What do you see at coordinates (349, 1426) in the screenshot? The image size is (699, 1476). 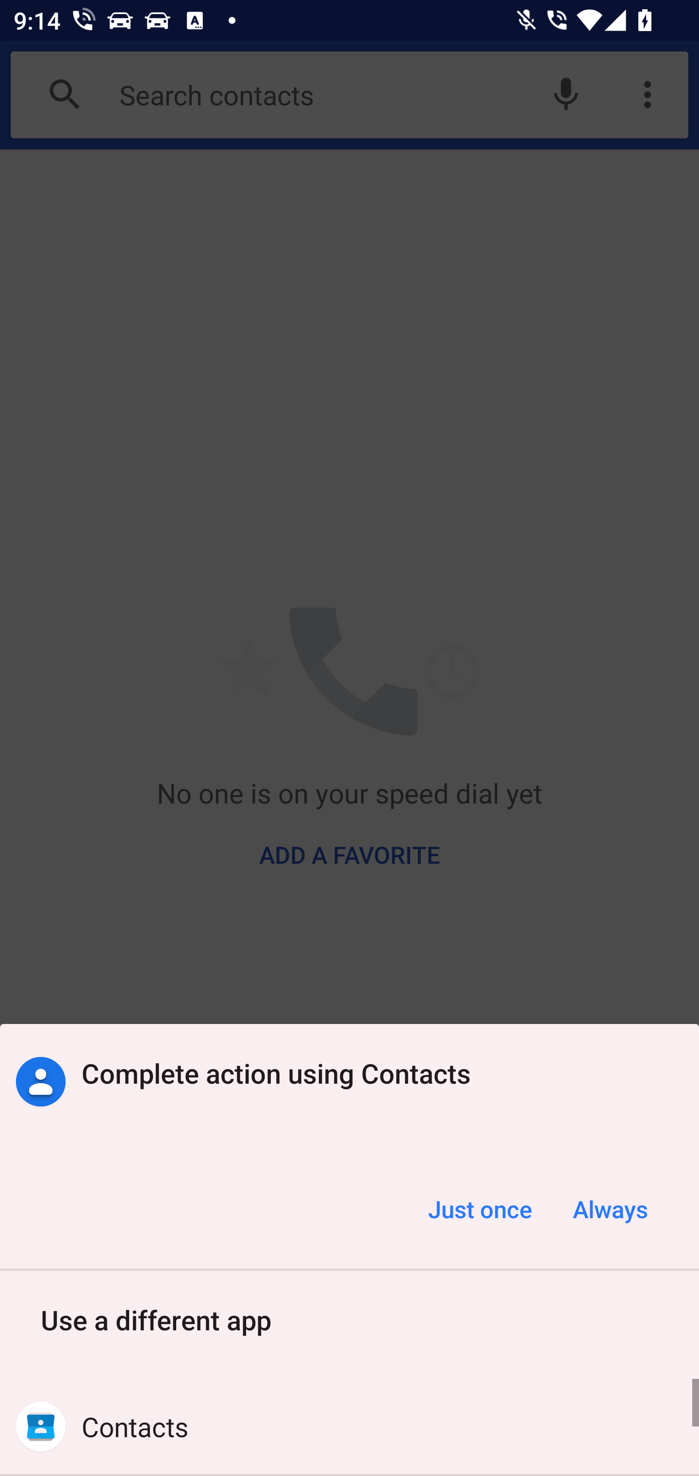 I see `Contacts` at bounding box center [349, 1426].